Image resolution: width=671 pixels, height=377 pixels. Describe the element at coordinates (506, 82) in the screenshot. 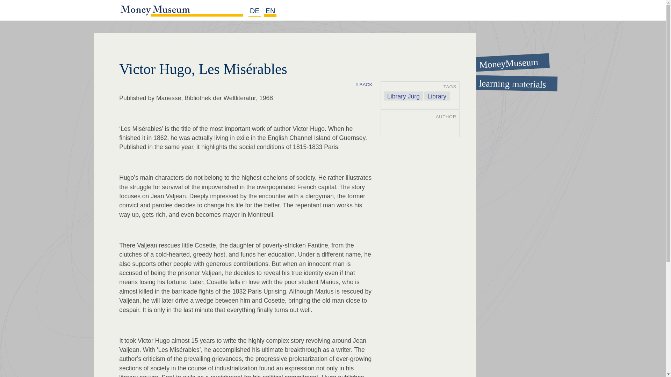

I see `learning materials` at that location.